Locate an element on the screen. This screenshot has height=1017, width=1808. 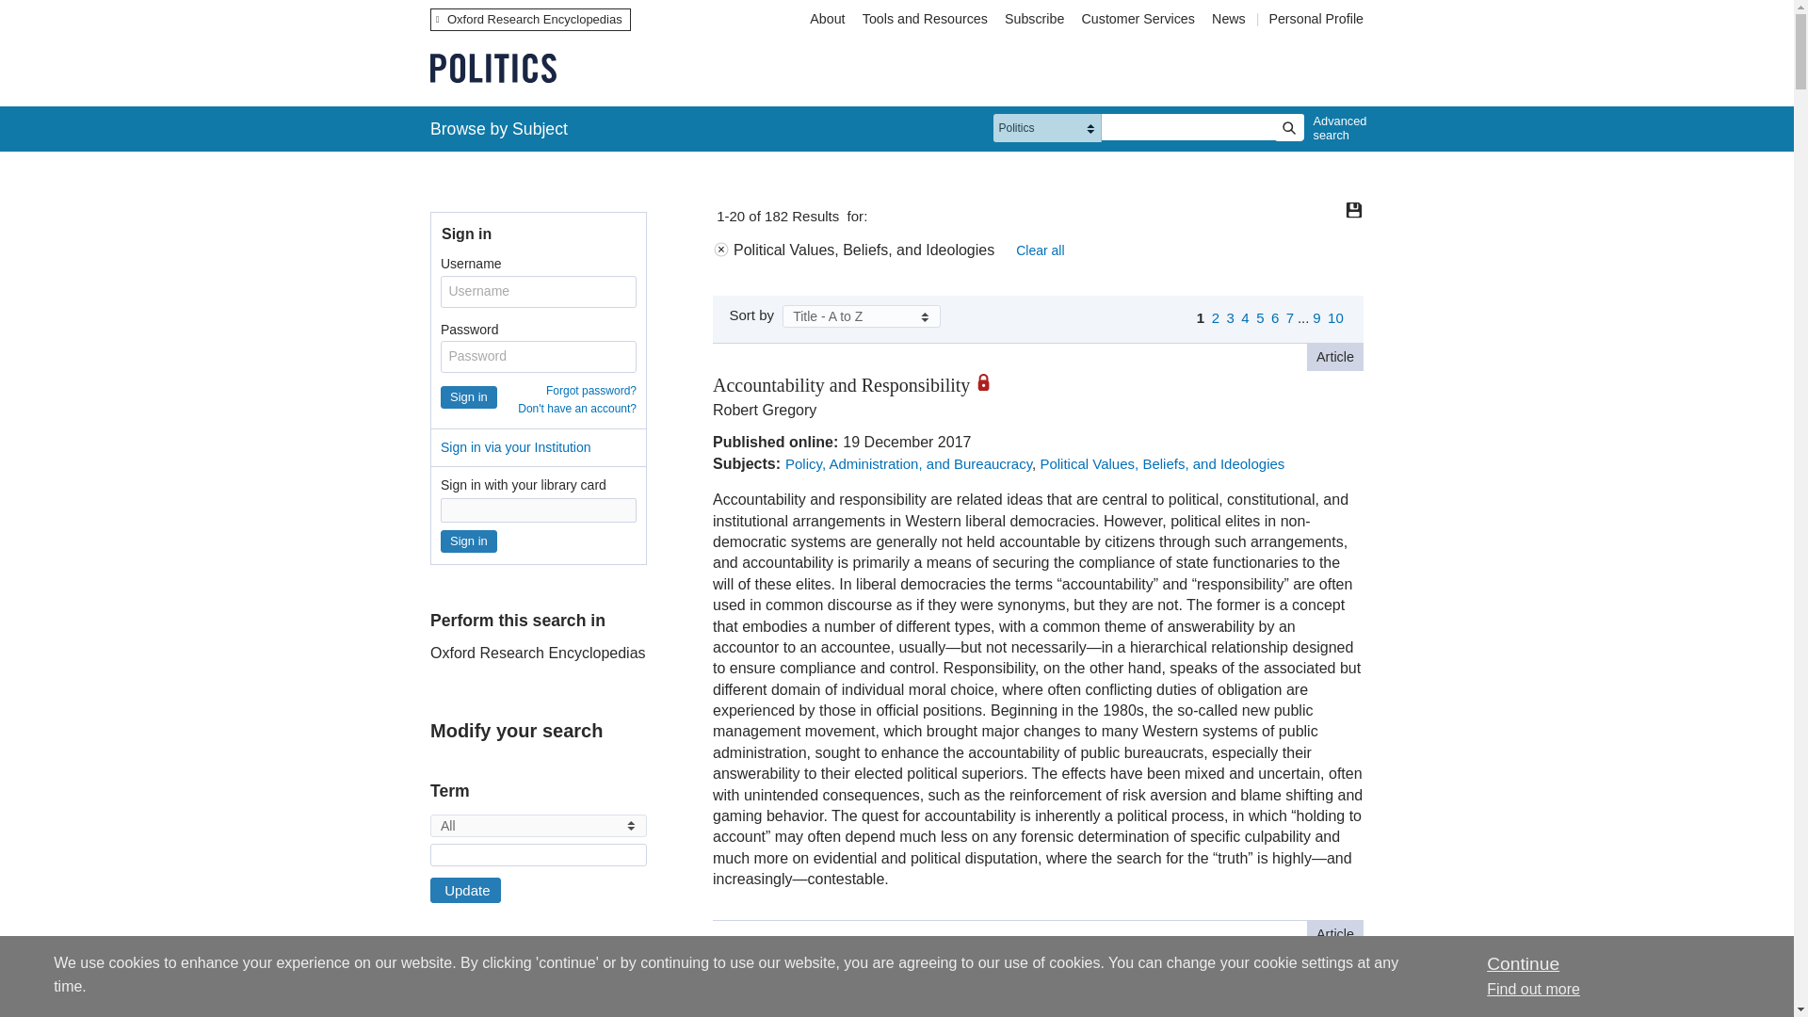
Advanced search is located at coordinates (1335, 128).